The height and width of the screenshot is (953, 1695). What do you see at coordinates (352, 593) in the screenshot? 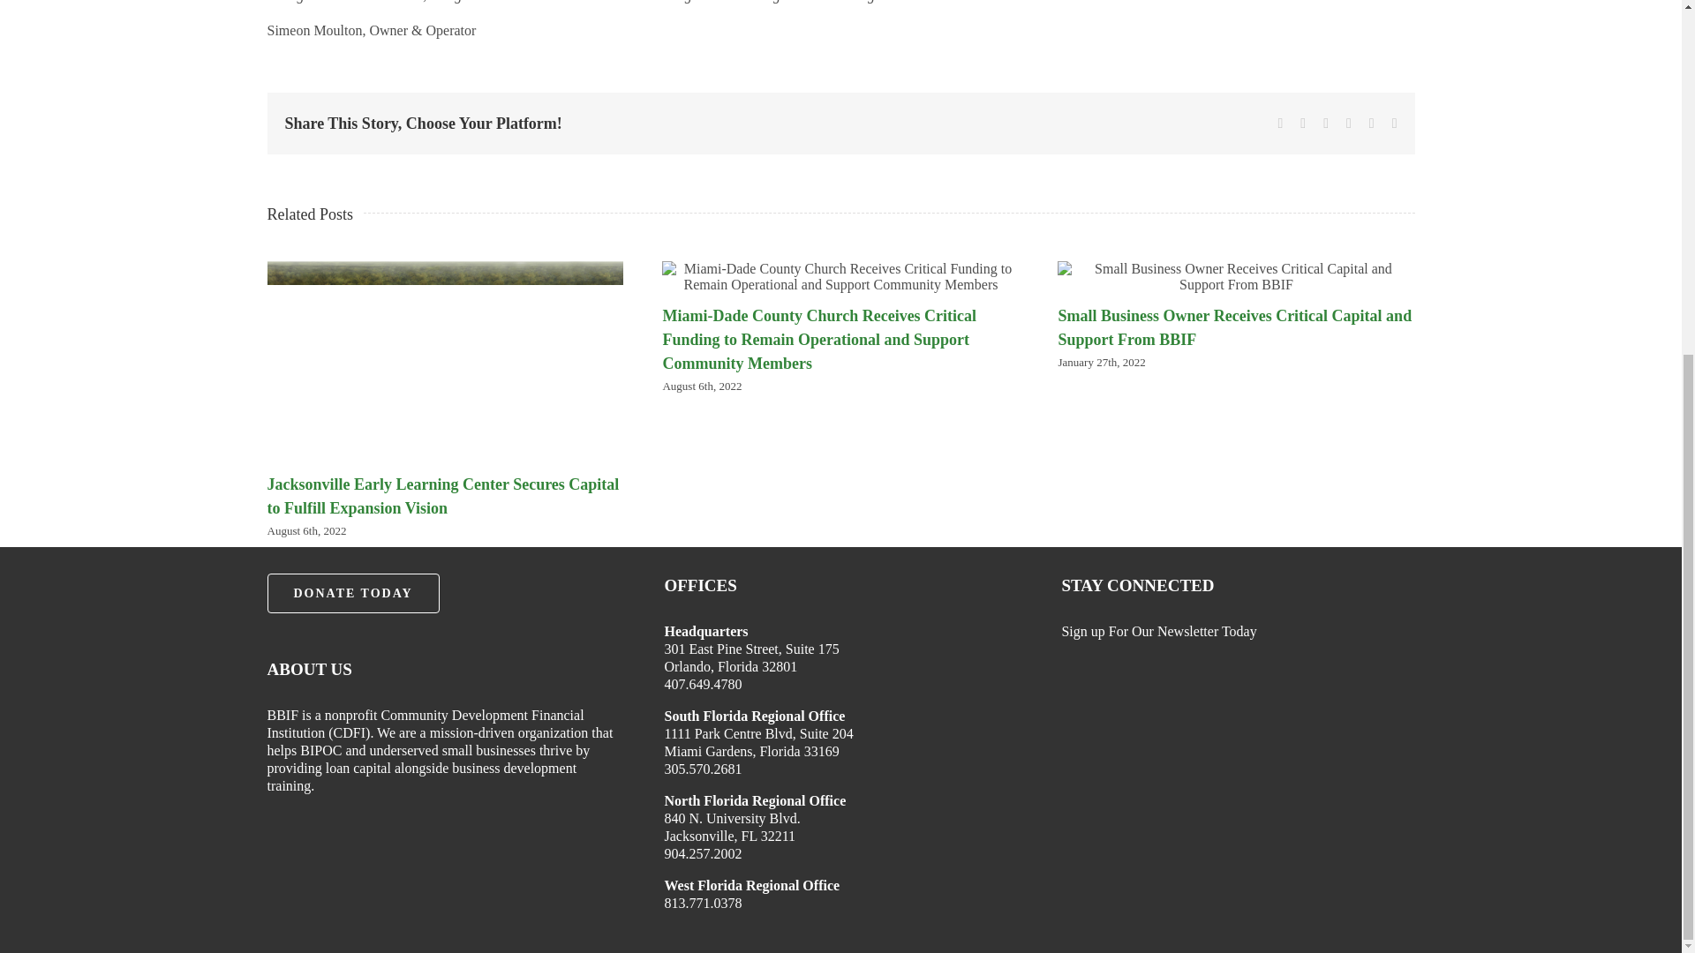
I see `DONATE TODAY` at bounding box center [352, 593].